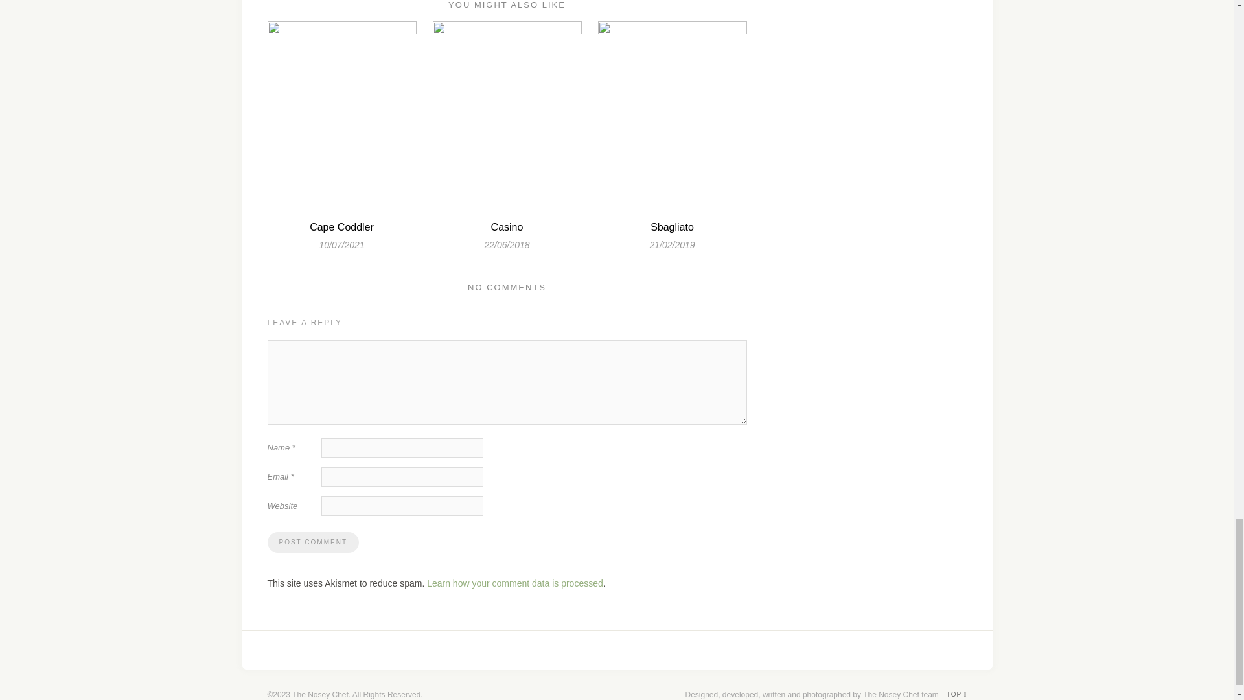 The image size is (1244, 700). Describe the element at coordinates (514, 583) in the screenshot. I see `Learn how your comment data is processed` at that location.